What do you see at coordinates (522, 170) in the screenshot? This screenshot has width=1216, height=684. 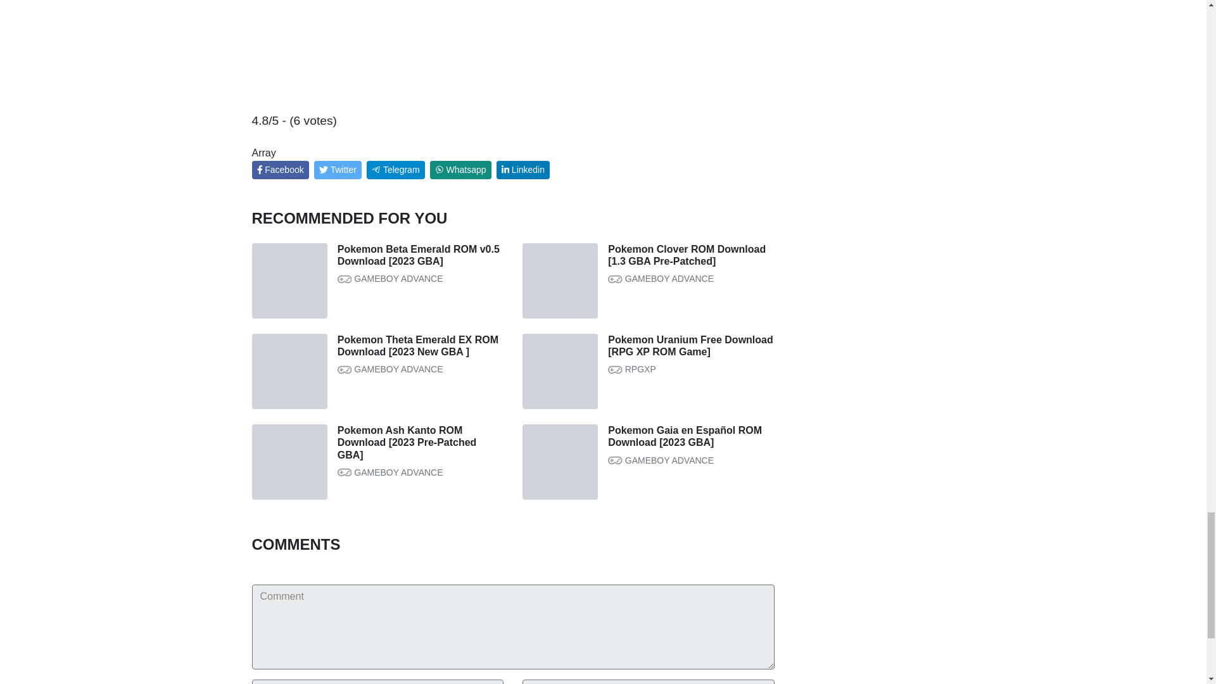 I see `Linkedin` at bounding box center [522, 170].